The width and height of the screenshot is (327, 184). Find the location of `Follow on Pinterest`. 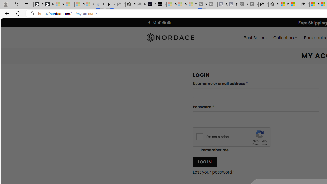

Follow on Pinterest is located at coordinates (164, 22).